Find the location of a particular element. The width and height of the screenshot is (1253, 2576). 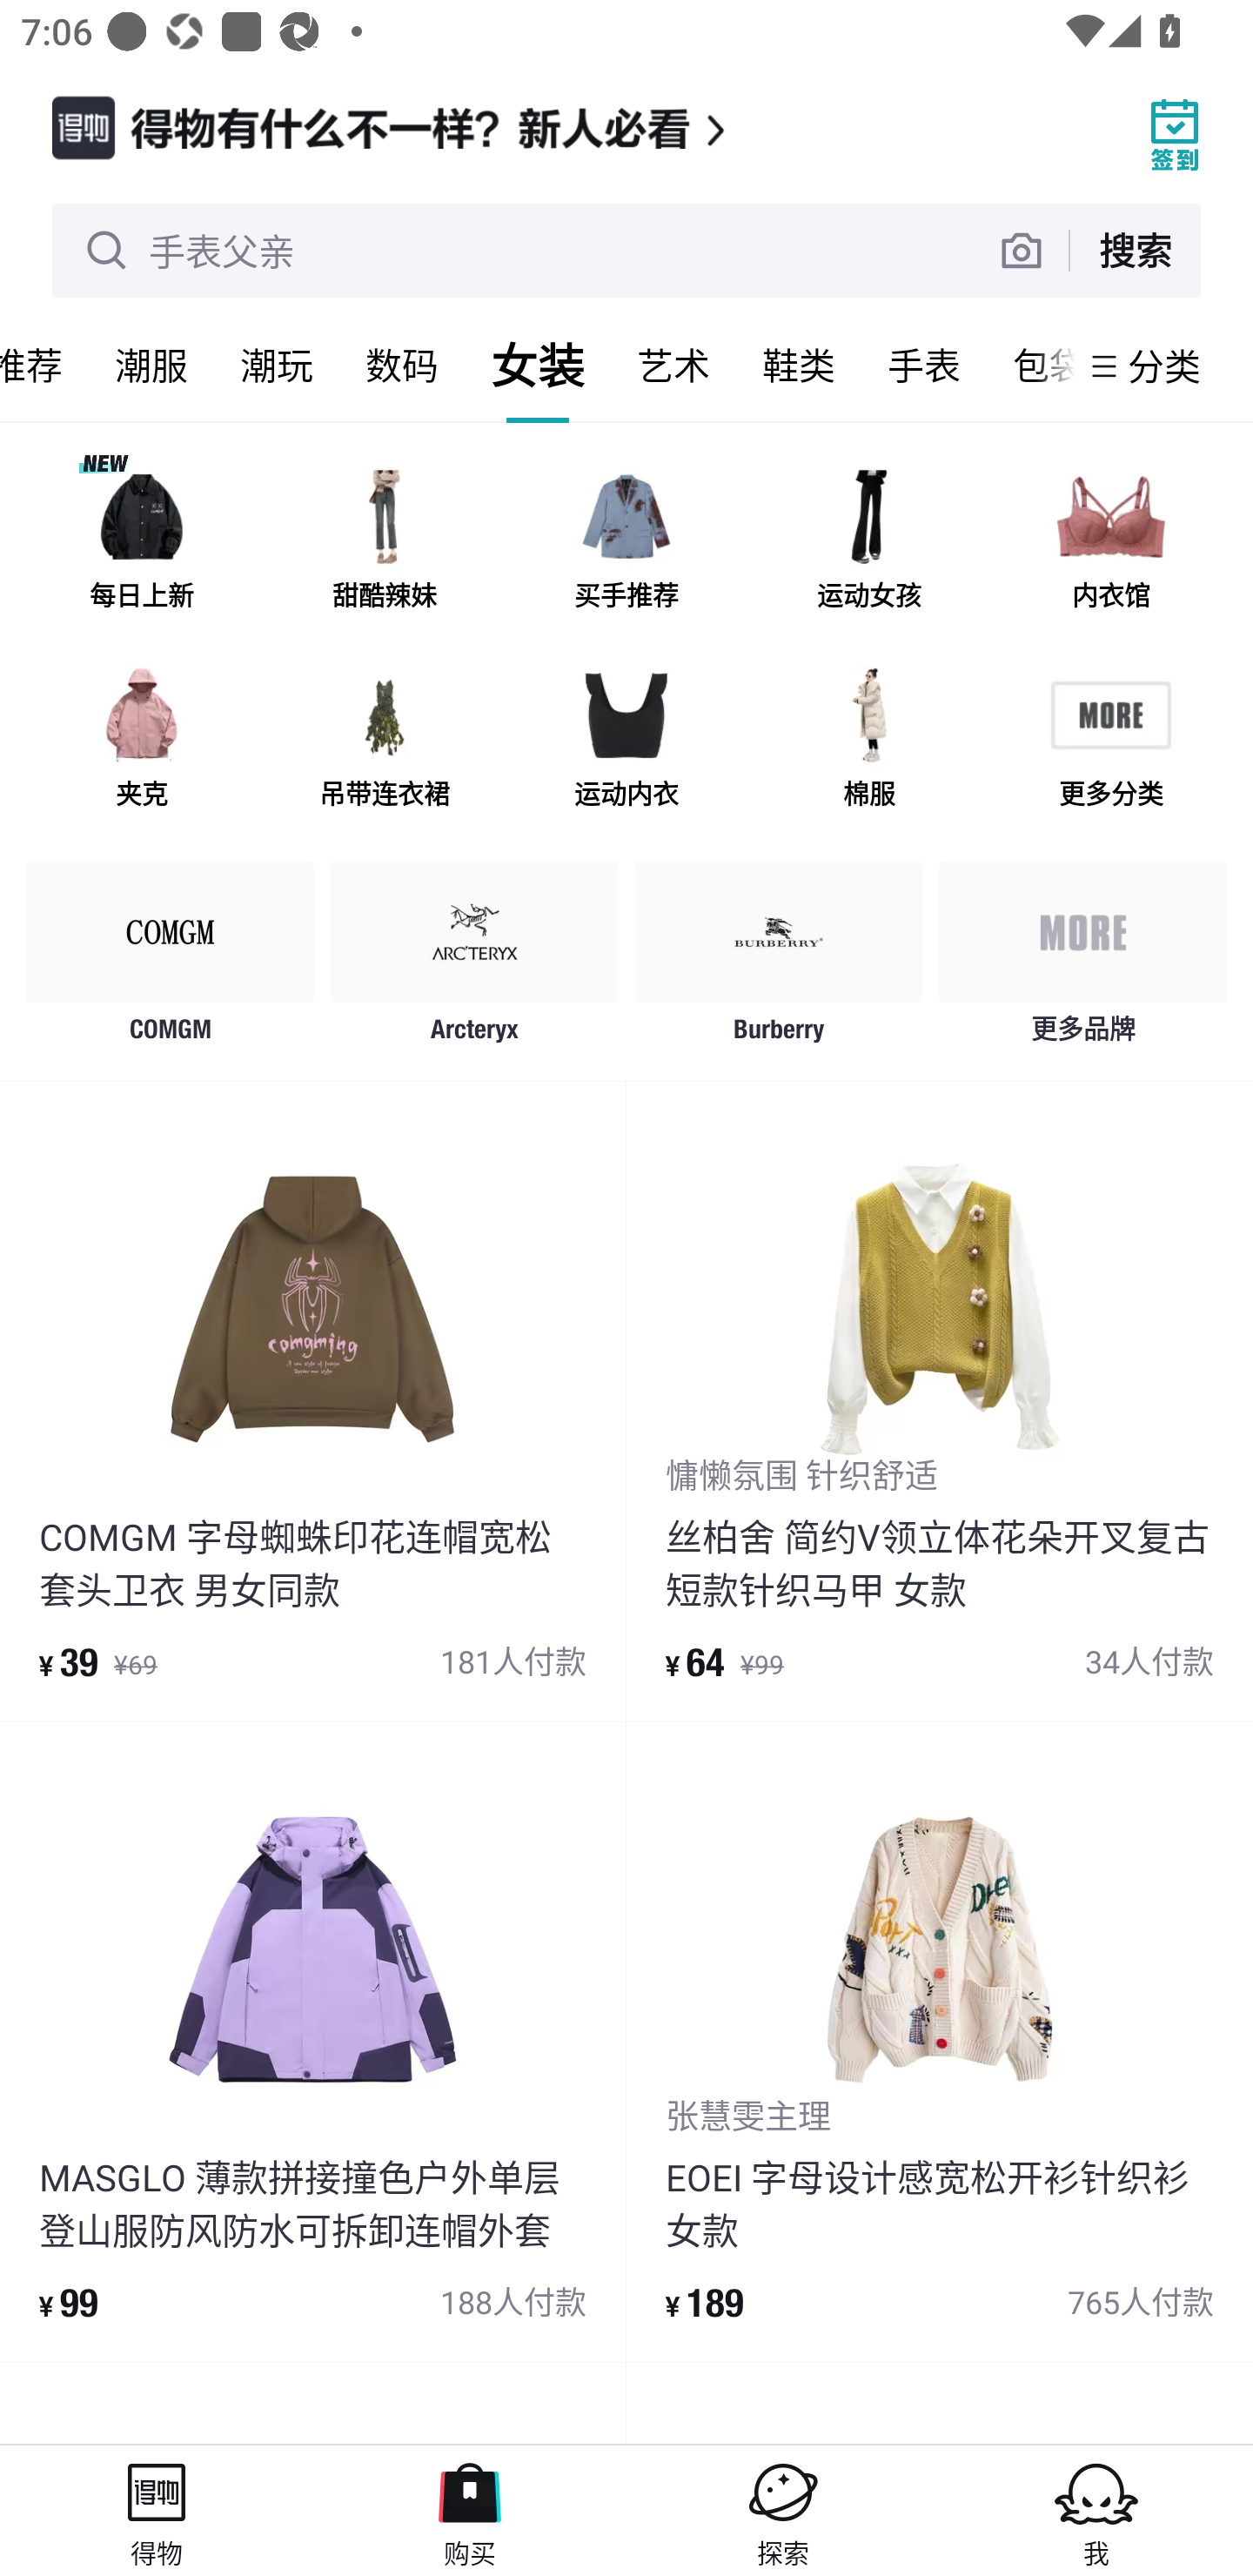

女装 is located at coordinates (538, 366).